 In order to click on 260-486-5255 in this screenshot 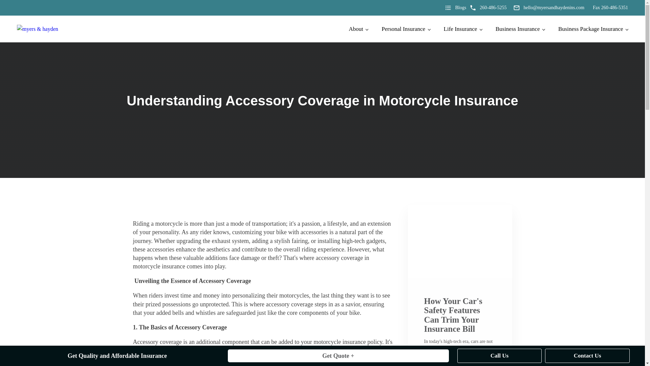, I will do `click(487, 7)`.